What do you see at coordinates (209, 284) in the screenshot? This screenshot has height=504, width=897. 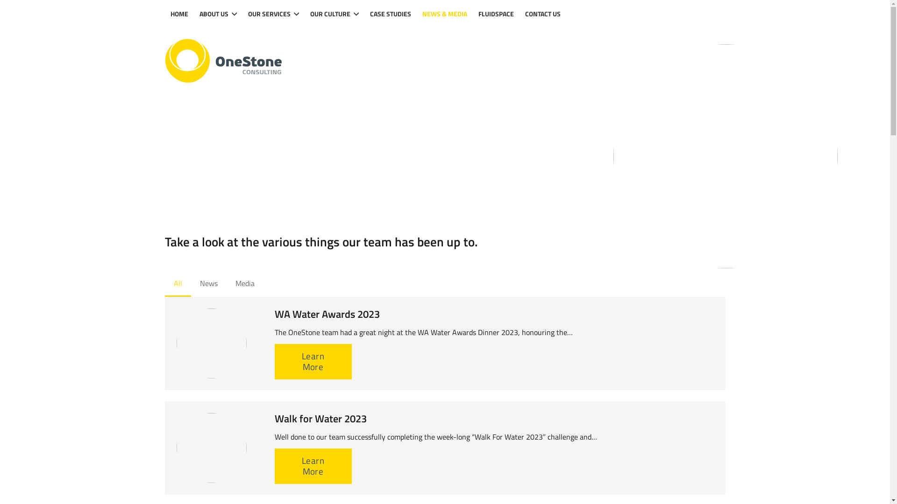 I see `News` at bounding box center [209, 284].